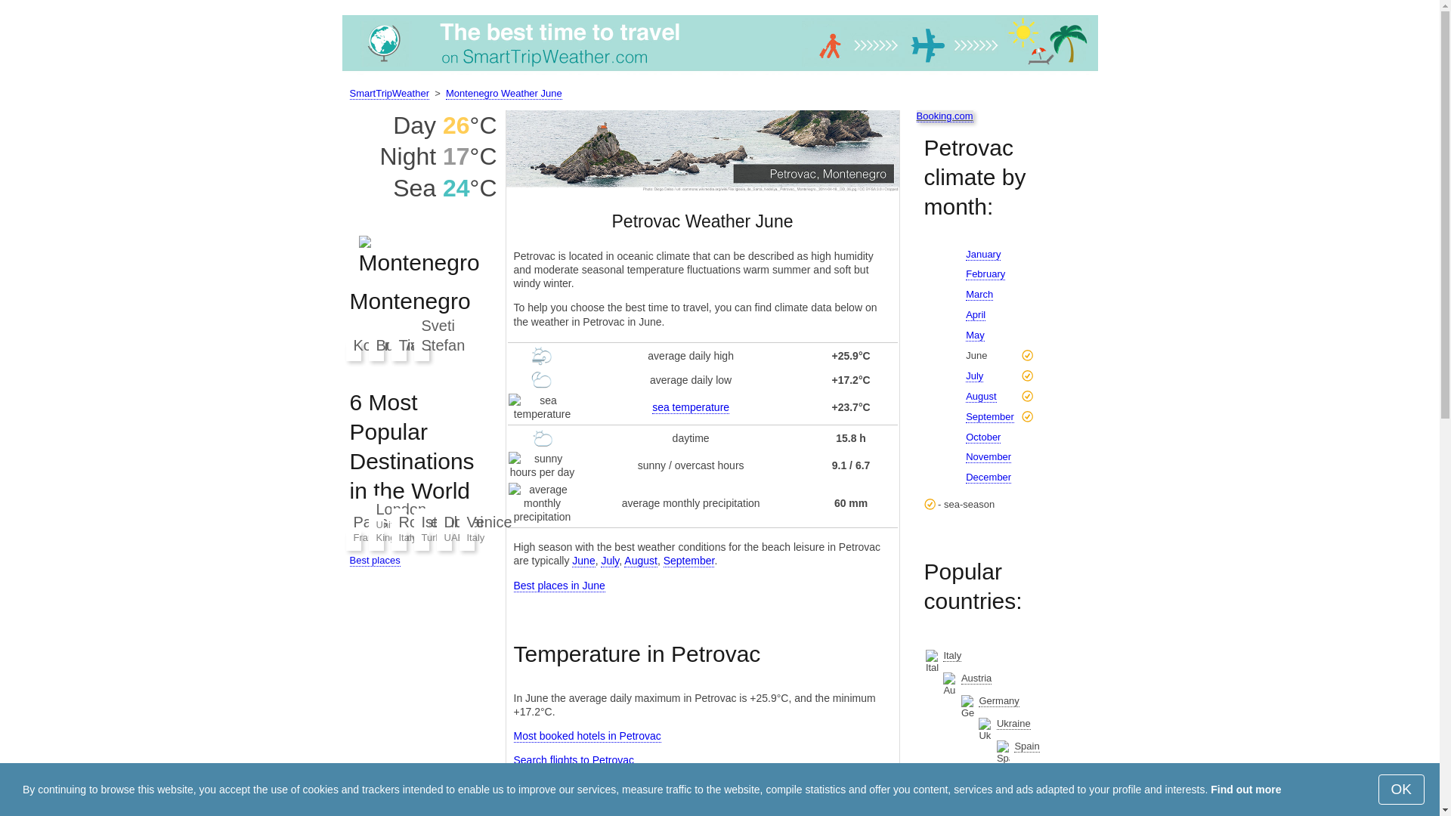 The image size is (1451, 816). Describe the element at coordinates (583, 561) in the screenshot. I see `June` at that location.